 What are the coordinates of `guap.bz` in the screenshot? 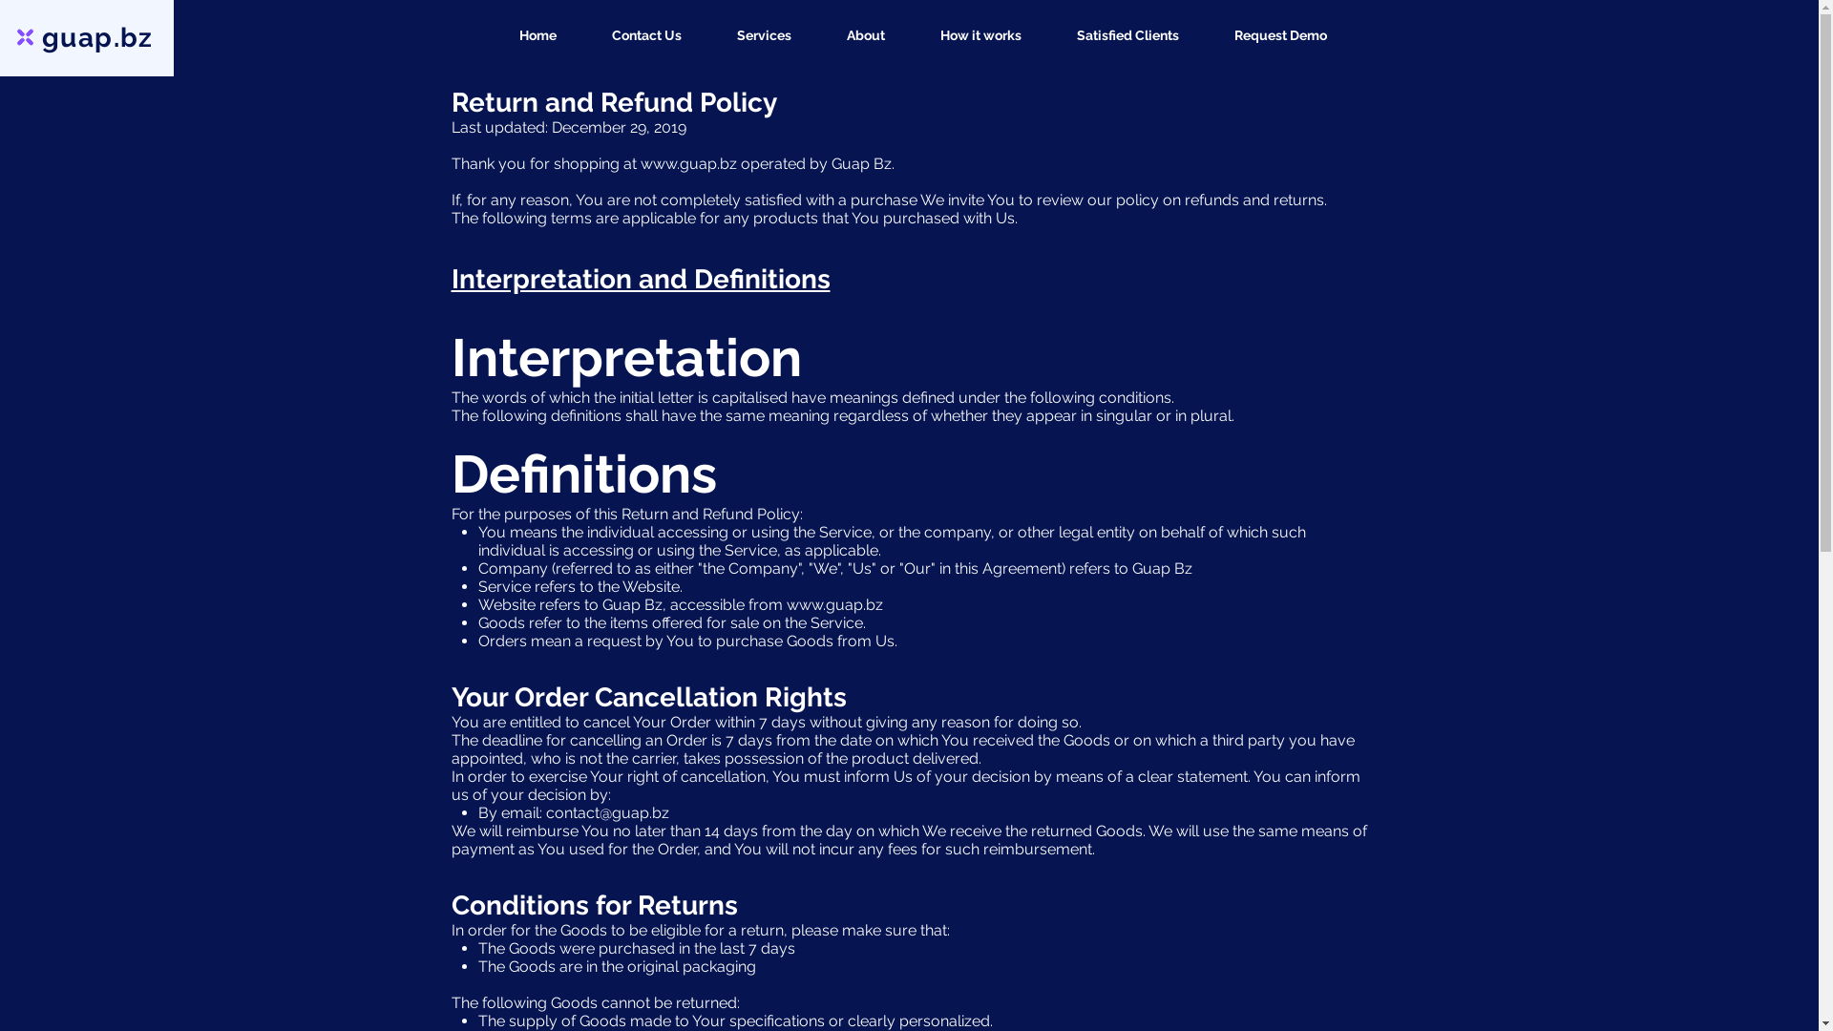 It's located at (97, 38).